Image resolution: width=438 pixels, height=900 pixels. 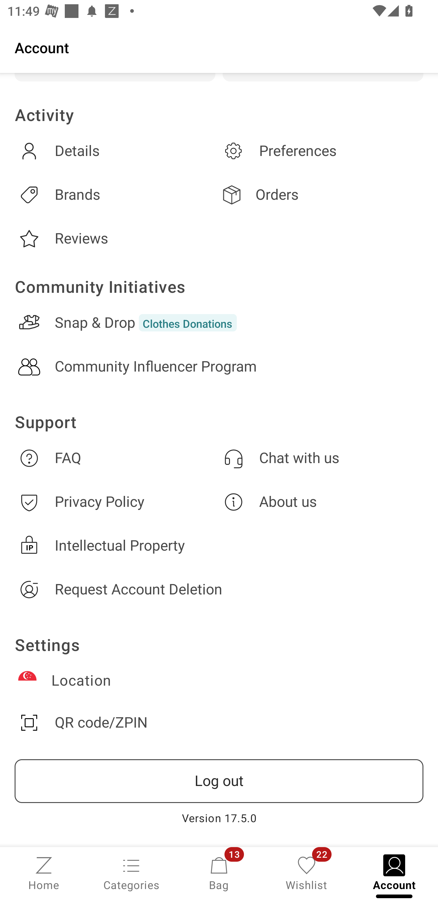 What do you see at coordinates (219, 322) in the screenshot?
I see `Snap & DropClothes Donations` at bounding box center [219, 322].